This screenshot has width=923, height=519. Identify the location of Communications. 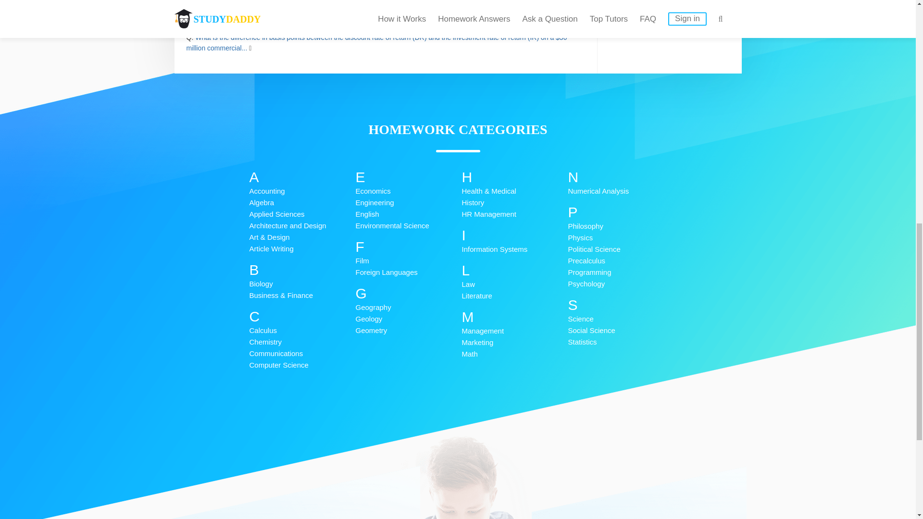
(302, 354).